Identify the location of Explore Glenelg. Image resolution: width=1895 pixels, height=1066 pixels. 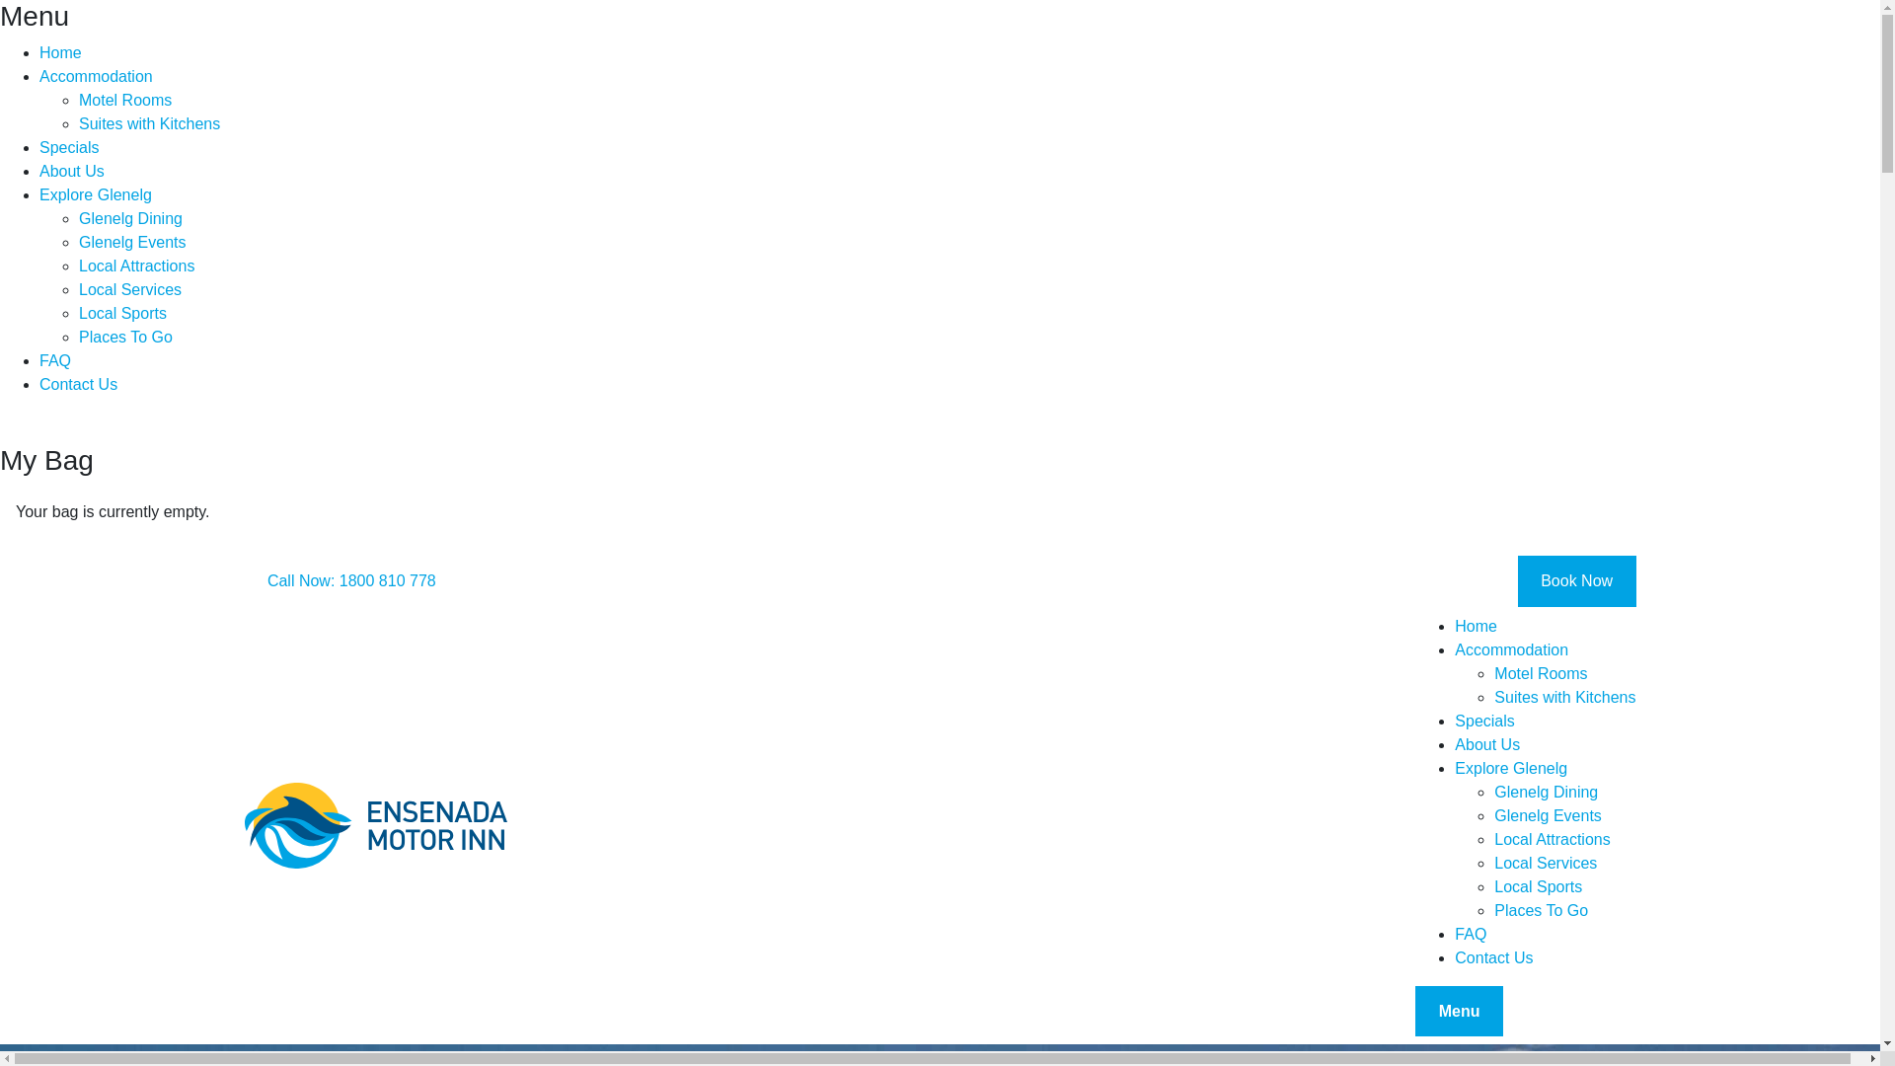
(959, 195).